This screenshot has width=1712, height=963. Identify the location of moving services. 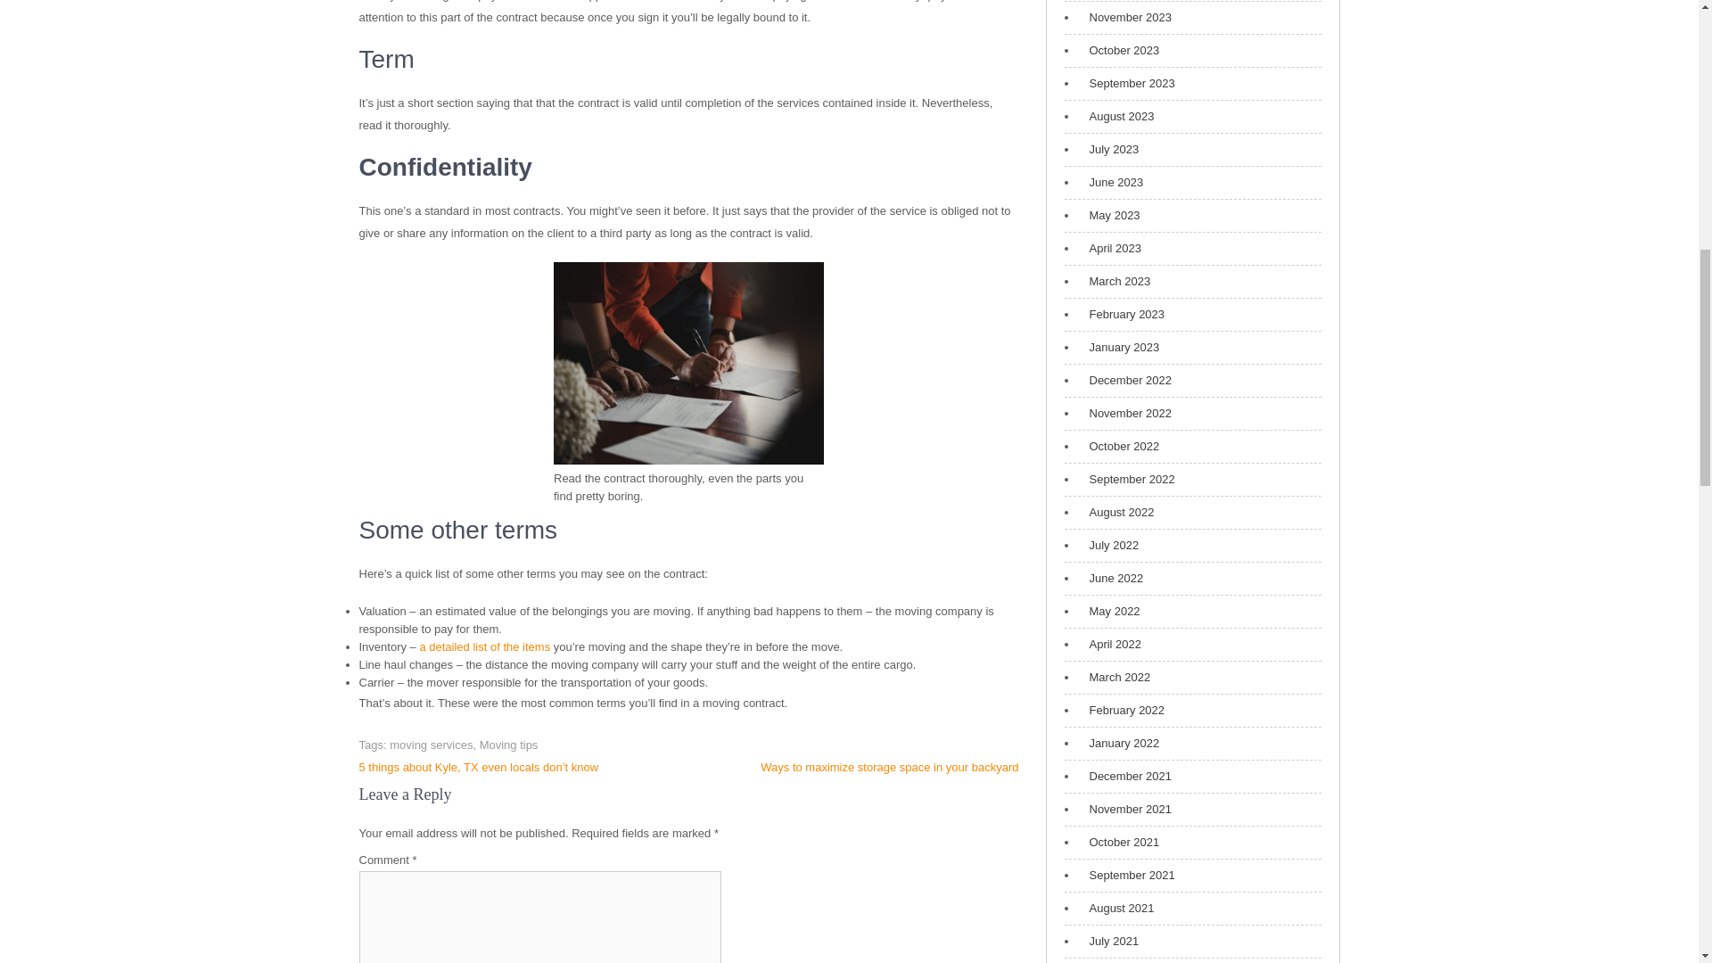
(431, 745).